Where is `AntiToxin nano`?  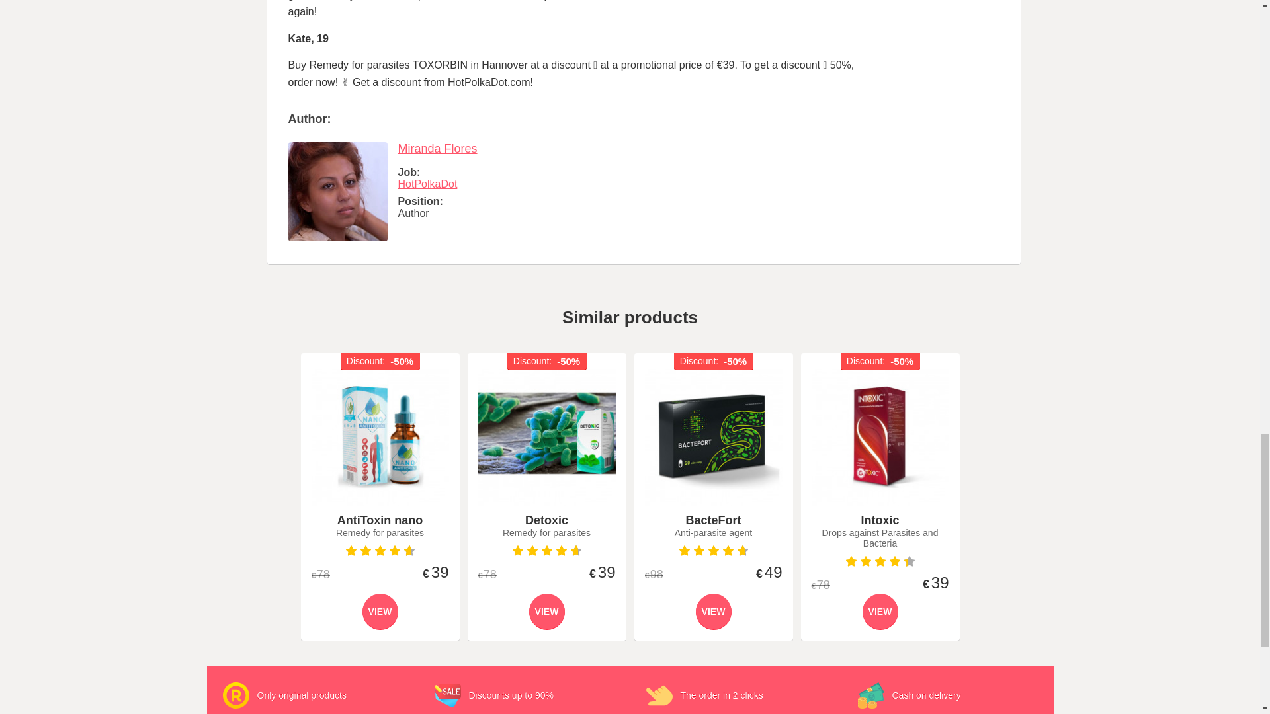 AntiToxin nano is located at coordinates (380, 438).